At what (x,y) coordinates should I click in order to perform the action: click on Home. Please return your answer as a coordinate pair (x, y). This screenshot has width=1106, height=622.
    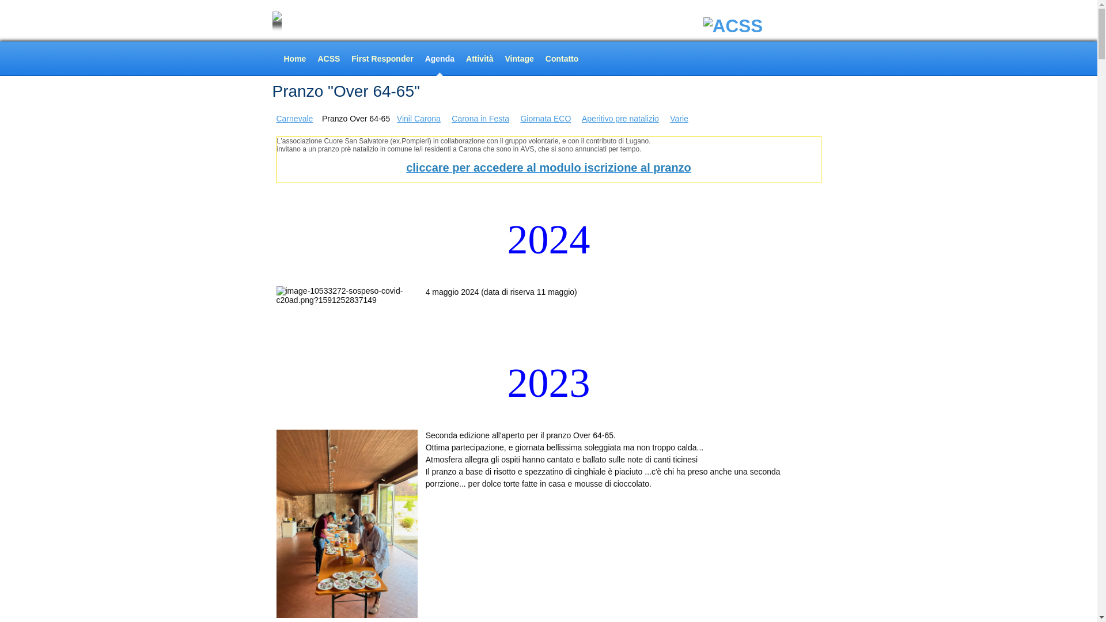
    Looking at the image, I should click on (294, 59).